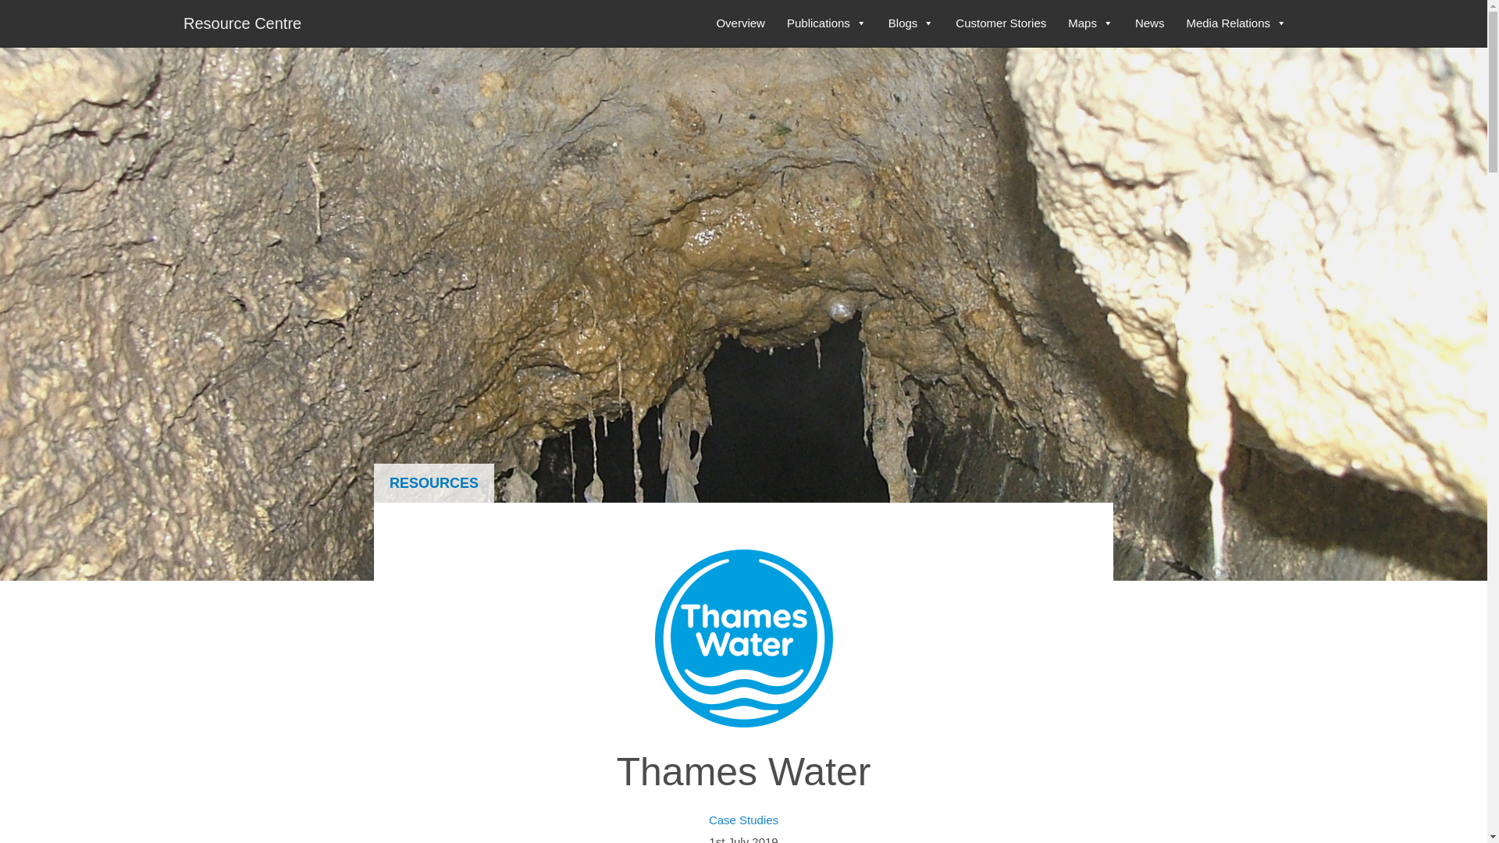  I want to click on Overview, so click(740, 23).